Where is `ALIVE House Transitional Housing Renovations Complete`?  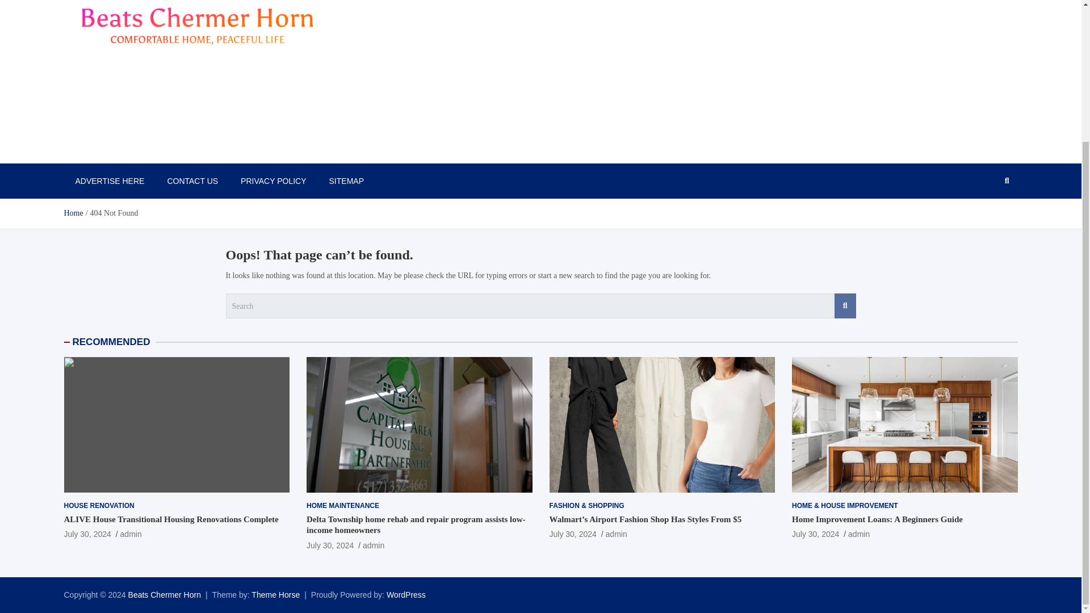
ALIVE House Transitional Housing Renovations Complete is located at coordinates (87, 534).